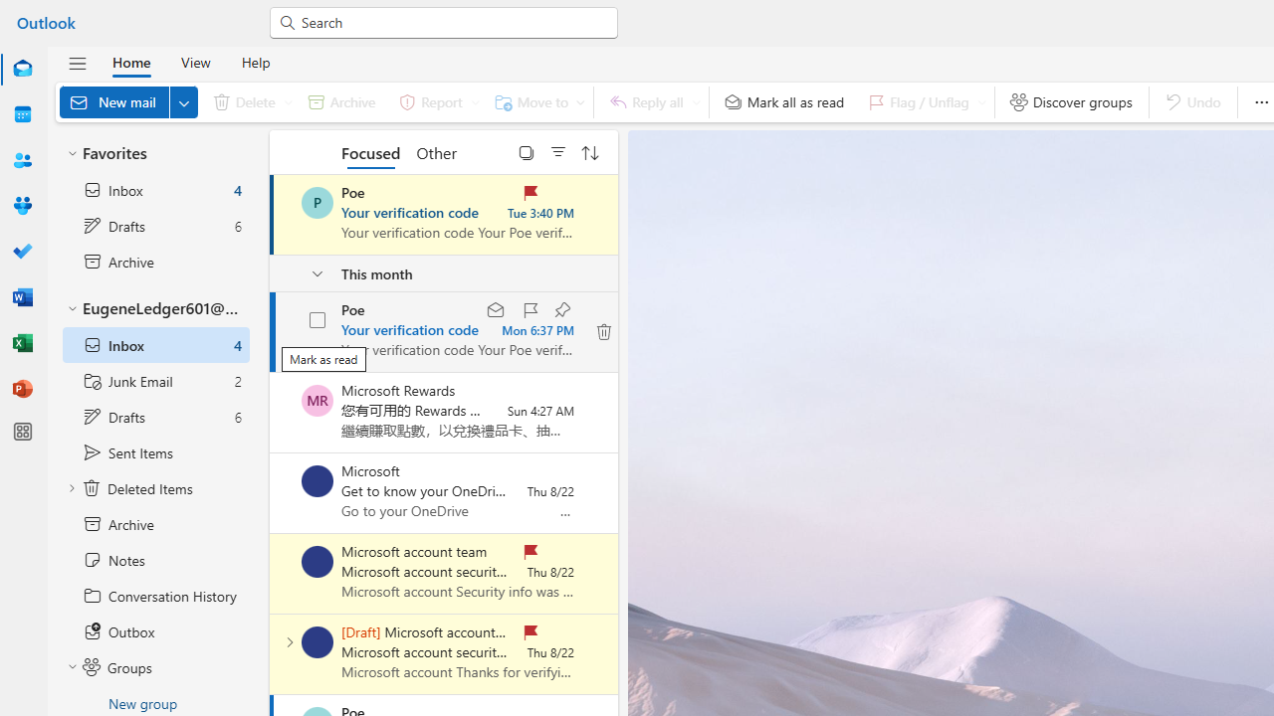 This screenshot has height=716, width=1274. Describe the element at coordinates (22, 160) in the screenshot. I see `People` at that location.